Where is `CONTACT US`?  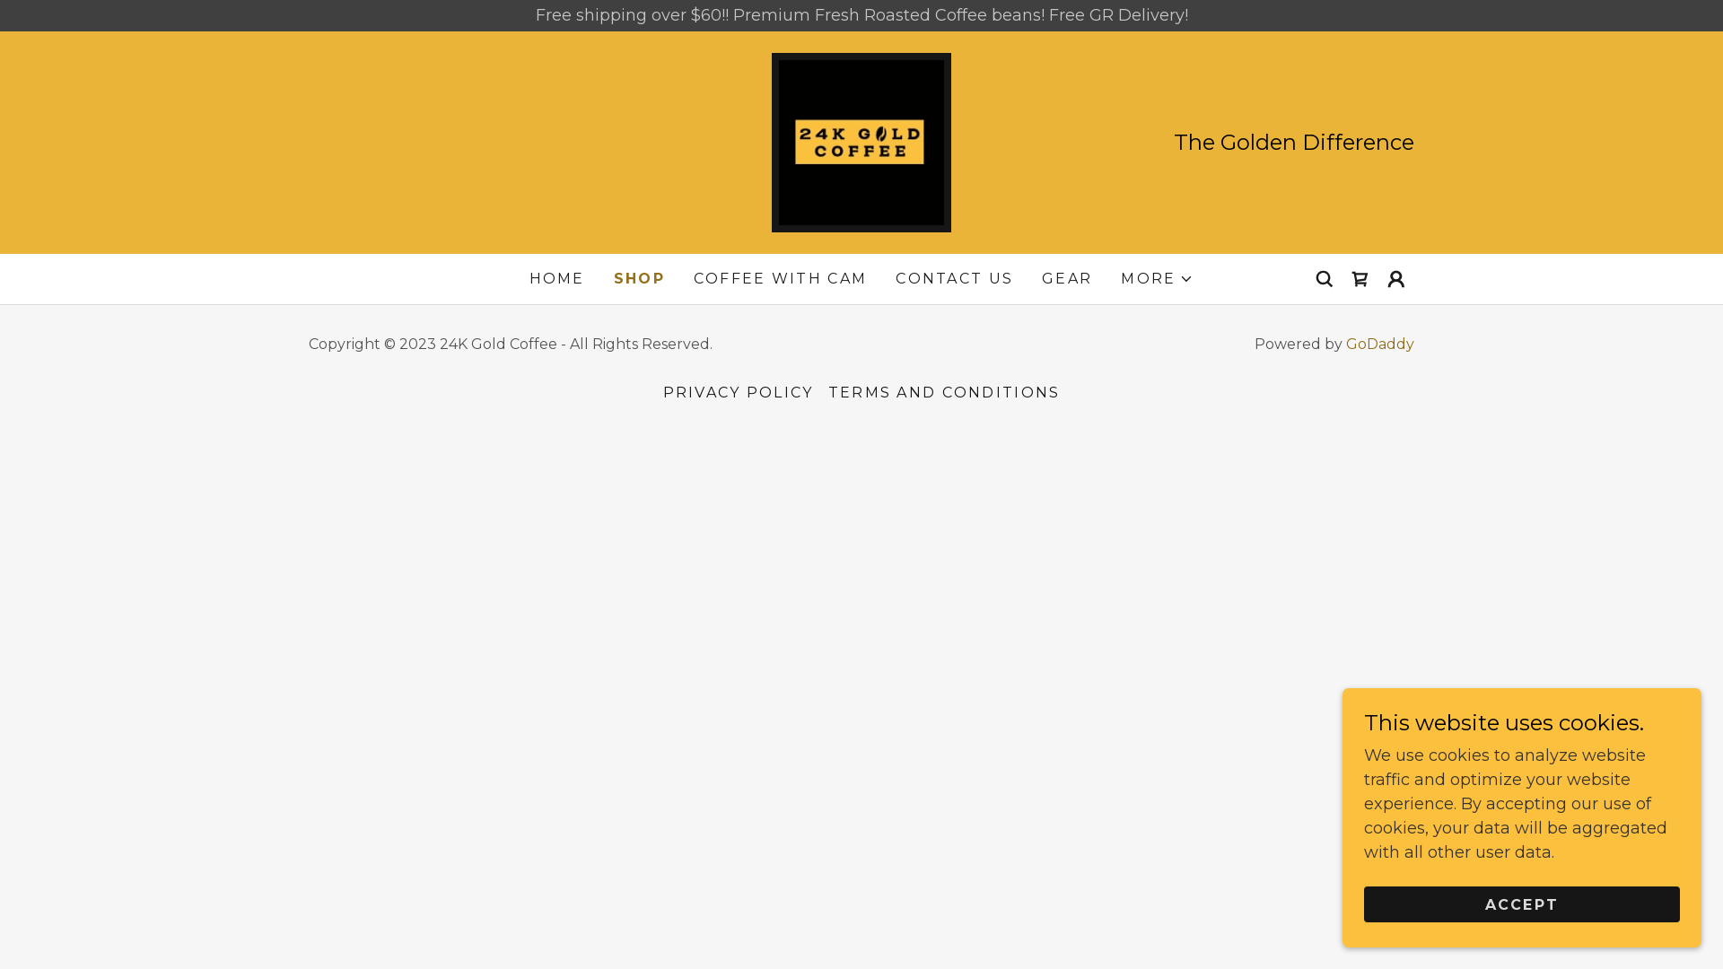 CONTACT US is located at coordinates (955, 279).